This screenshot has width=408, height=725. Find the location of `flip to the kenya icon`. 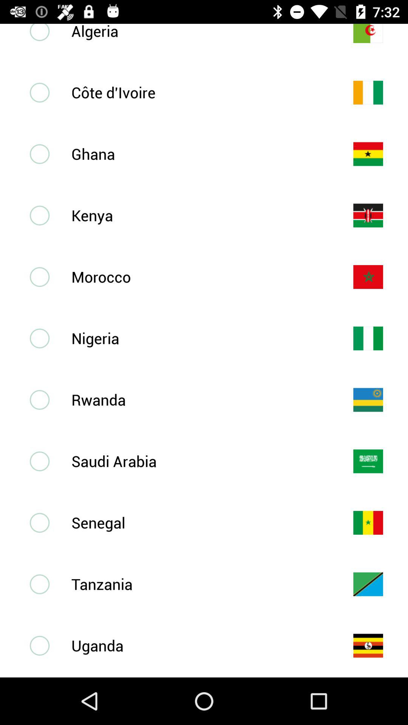

flip to the kenya icon is located at coordinates (200, 215).